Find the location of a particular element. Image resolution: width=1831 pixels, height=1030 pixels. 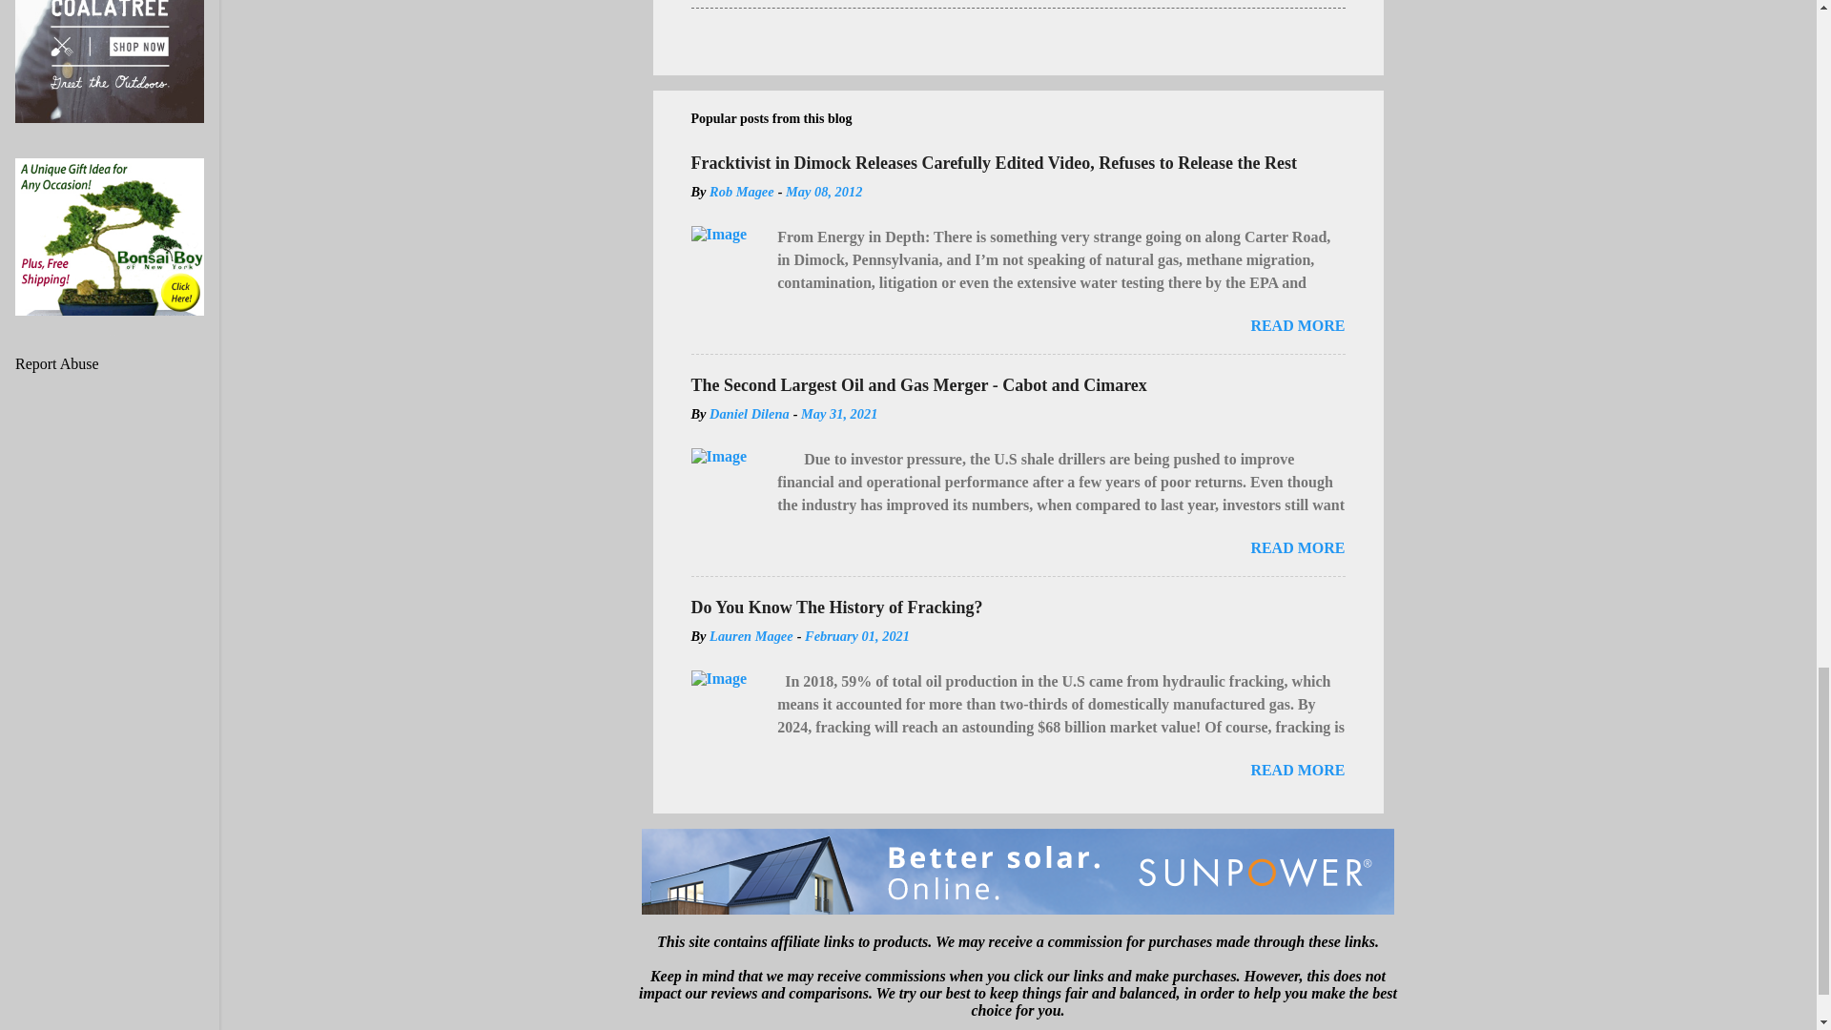

Daniel Dilena is located at coordinates (750, 413).